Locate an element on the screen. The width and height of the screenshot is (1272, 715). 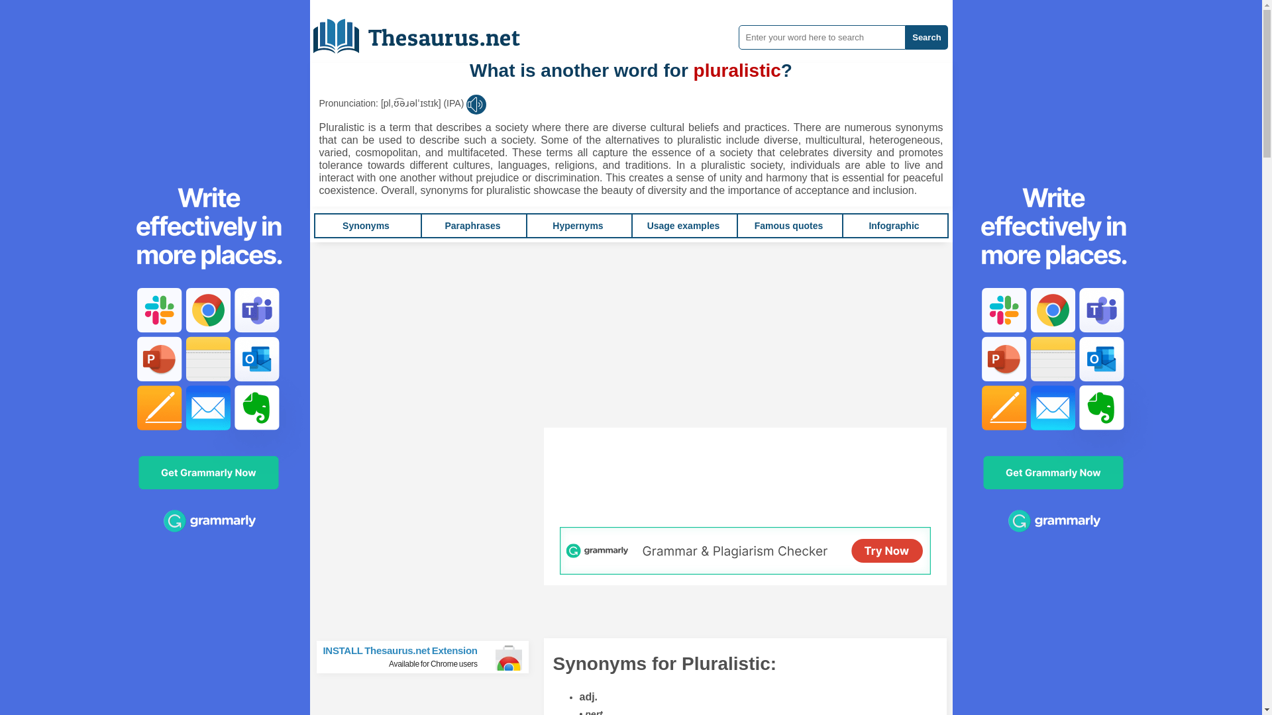
Infographic is located at coordinates (788, 225).